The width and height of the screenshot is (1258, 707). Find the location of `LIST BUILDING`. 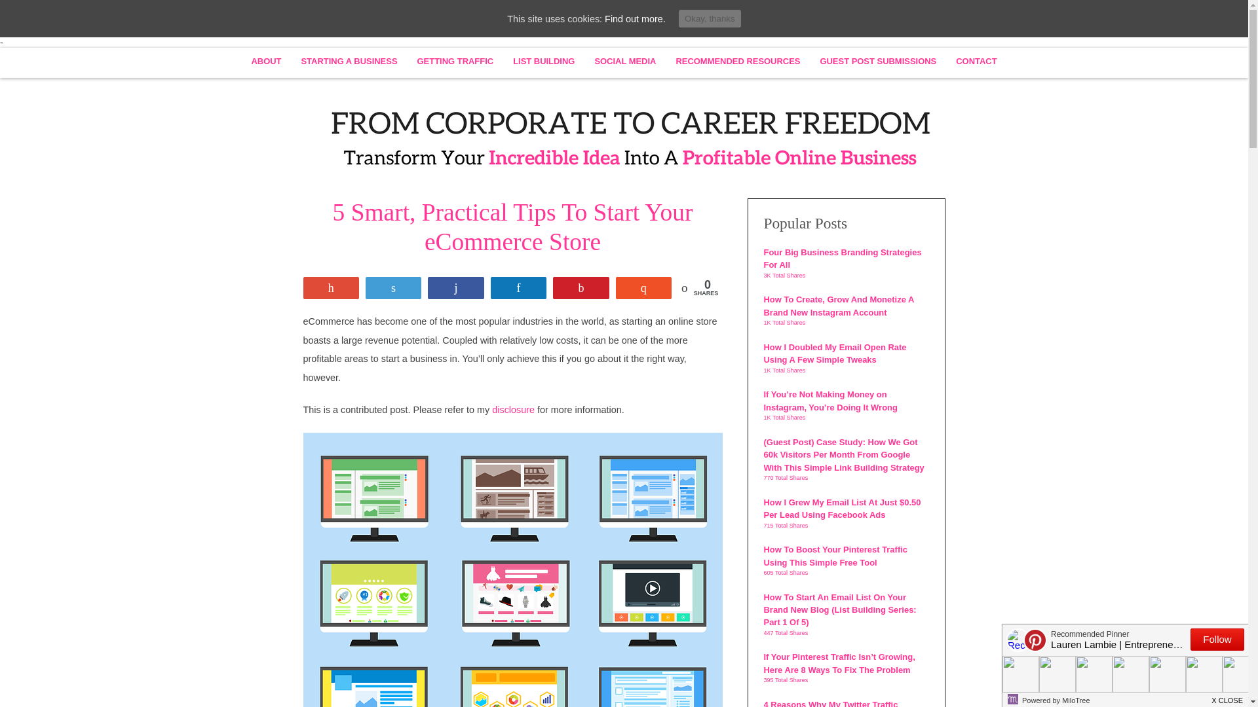

LIST BUILDING is located at coordinates (544, 62).